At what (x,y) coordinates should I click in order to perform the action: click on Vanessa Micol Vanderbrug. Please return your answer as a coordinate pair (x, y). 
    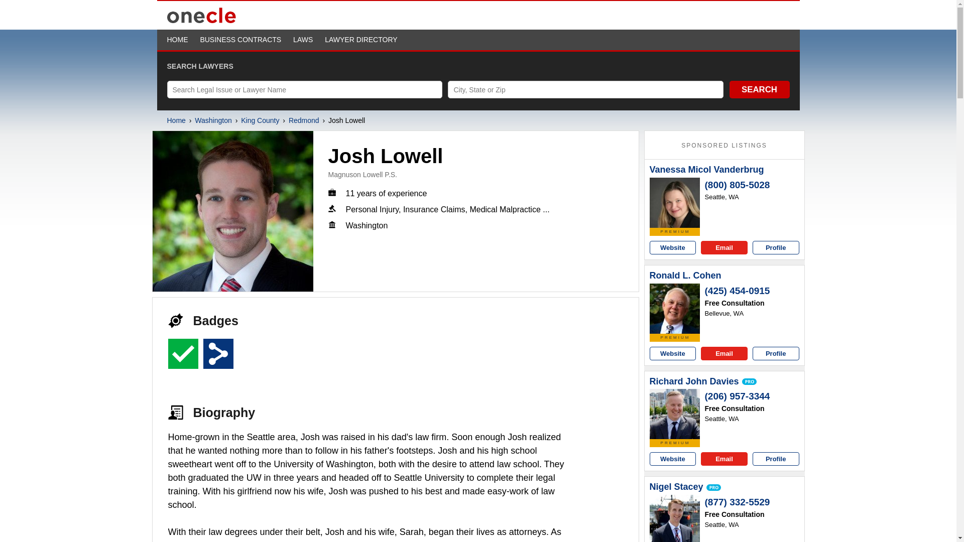
    Looking at the image, I should click on (675, 203).